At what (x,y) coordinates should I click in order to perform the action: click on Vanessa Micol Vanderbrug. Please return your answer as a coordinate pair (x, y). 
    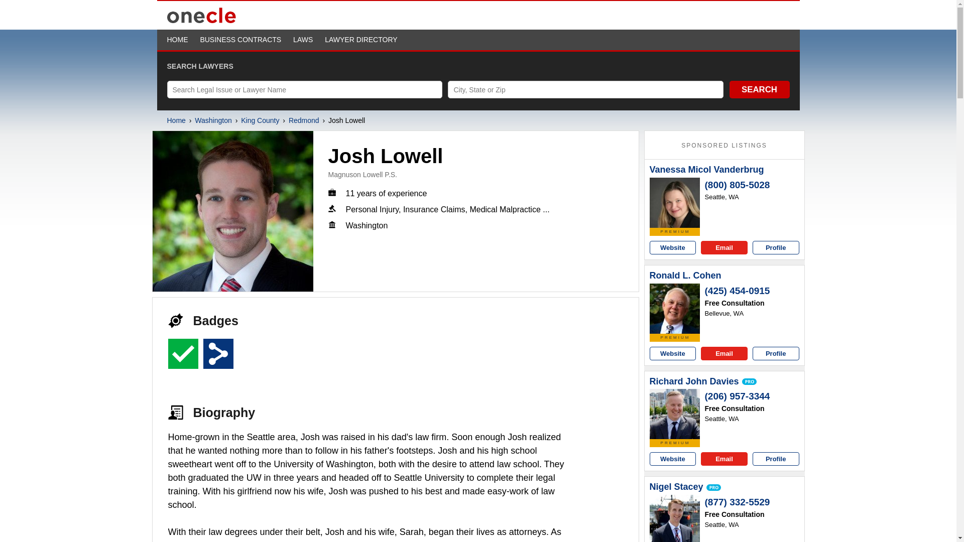
    Looking at the image, I should click on (675, 203).